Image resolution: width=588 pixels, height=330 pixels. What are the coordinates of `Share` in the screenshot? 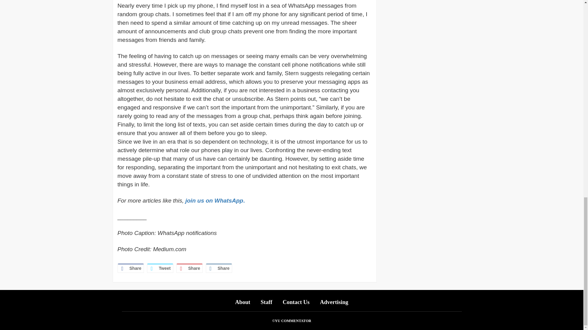 It's located at (131, 268).